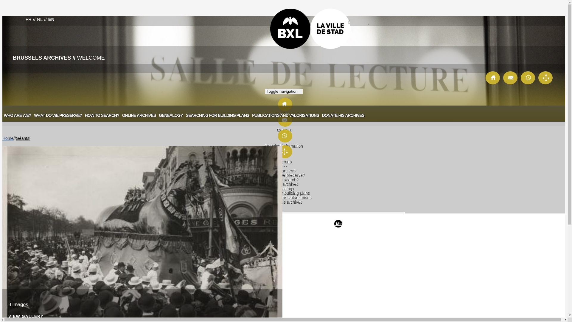  What do you see at coordinates (310, 29) in the screenshot?
I see `Homepage City of Brussels` at bounding box center [310, 29].